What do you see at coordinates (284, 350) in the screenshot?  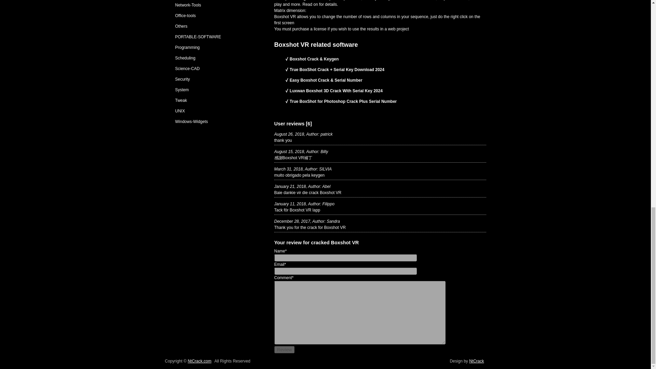 I see `Review` at bounding box center [284, 350].